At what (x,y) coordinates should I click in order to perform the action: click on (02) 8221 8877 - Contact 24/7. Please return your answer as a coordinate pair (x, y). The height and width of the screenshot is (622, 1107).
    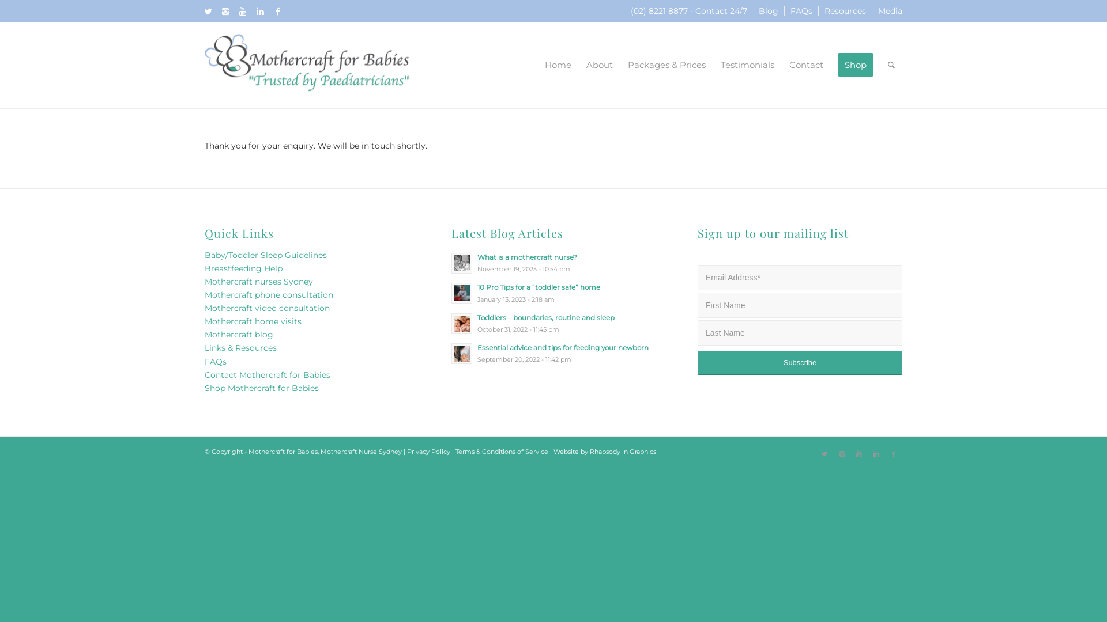
    Looking at the image, I should click on (689, 11).